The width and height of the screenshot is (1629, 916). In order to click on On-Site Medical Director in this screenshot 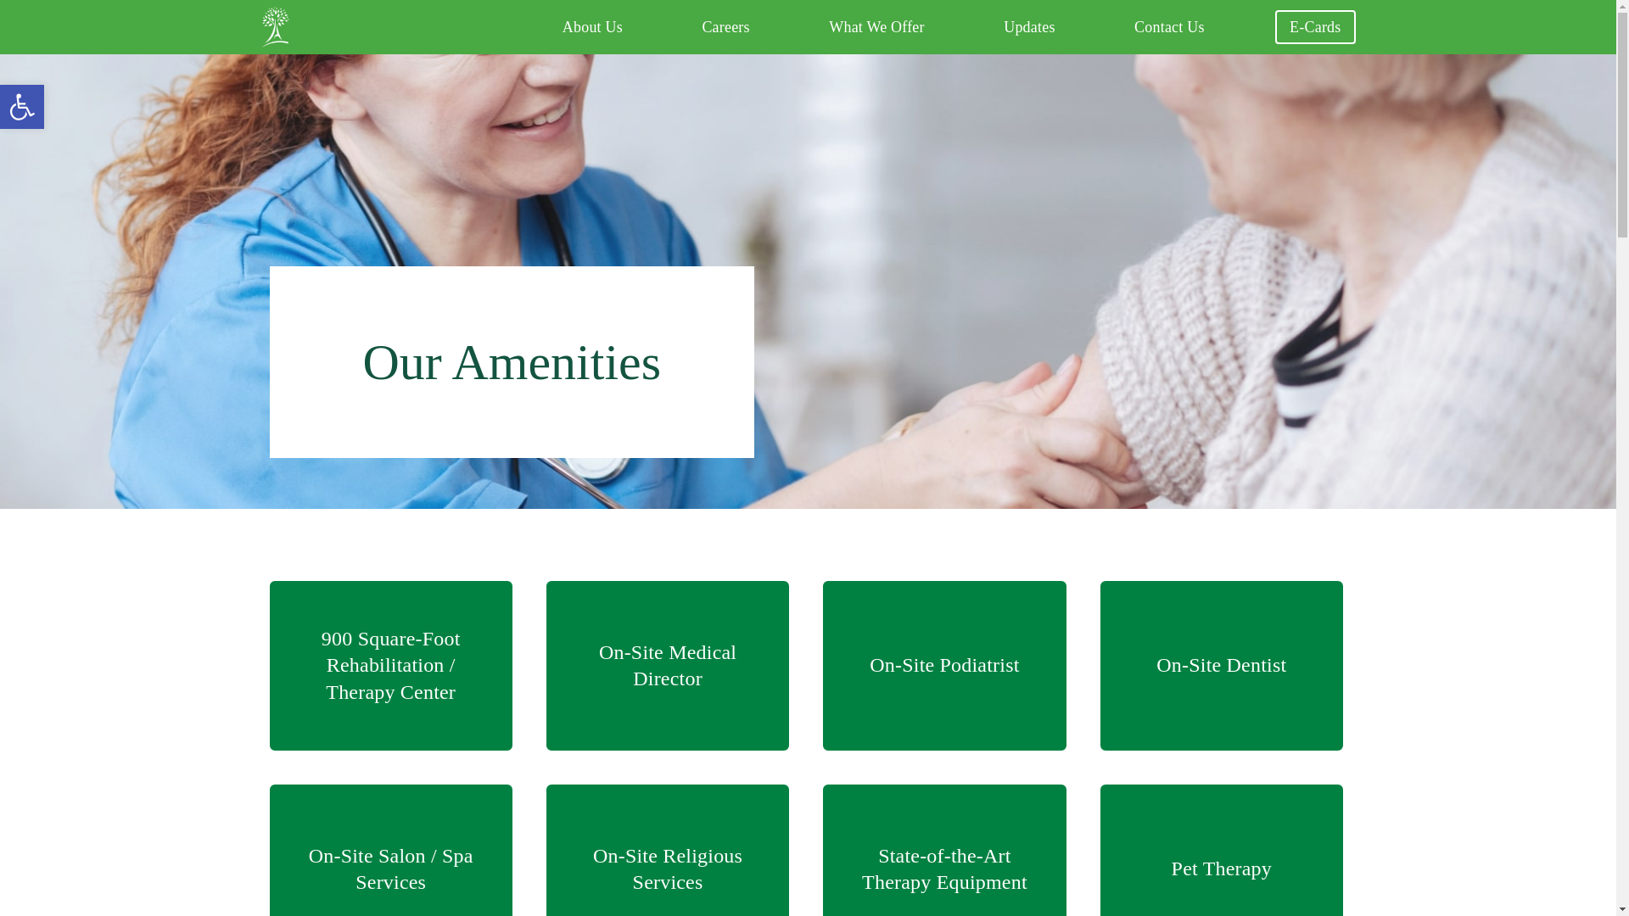, I will do `click(667, 665)`.